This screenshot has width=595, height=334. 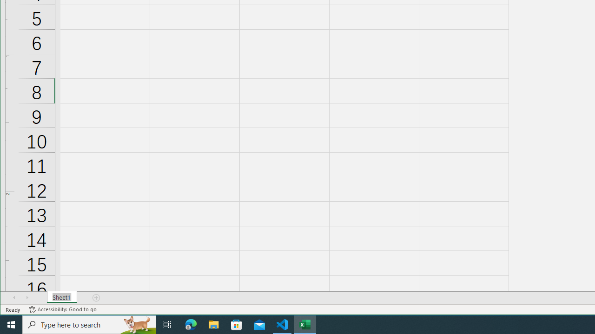 What do you see at coordinates (237, 325) in the screenshot?
I see `Microsoft Store` at bounding box center [237, 325].